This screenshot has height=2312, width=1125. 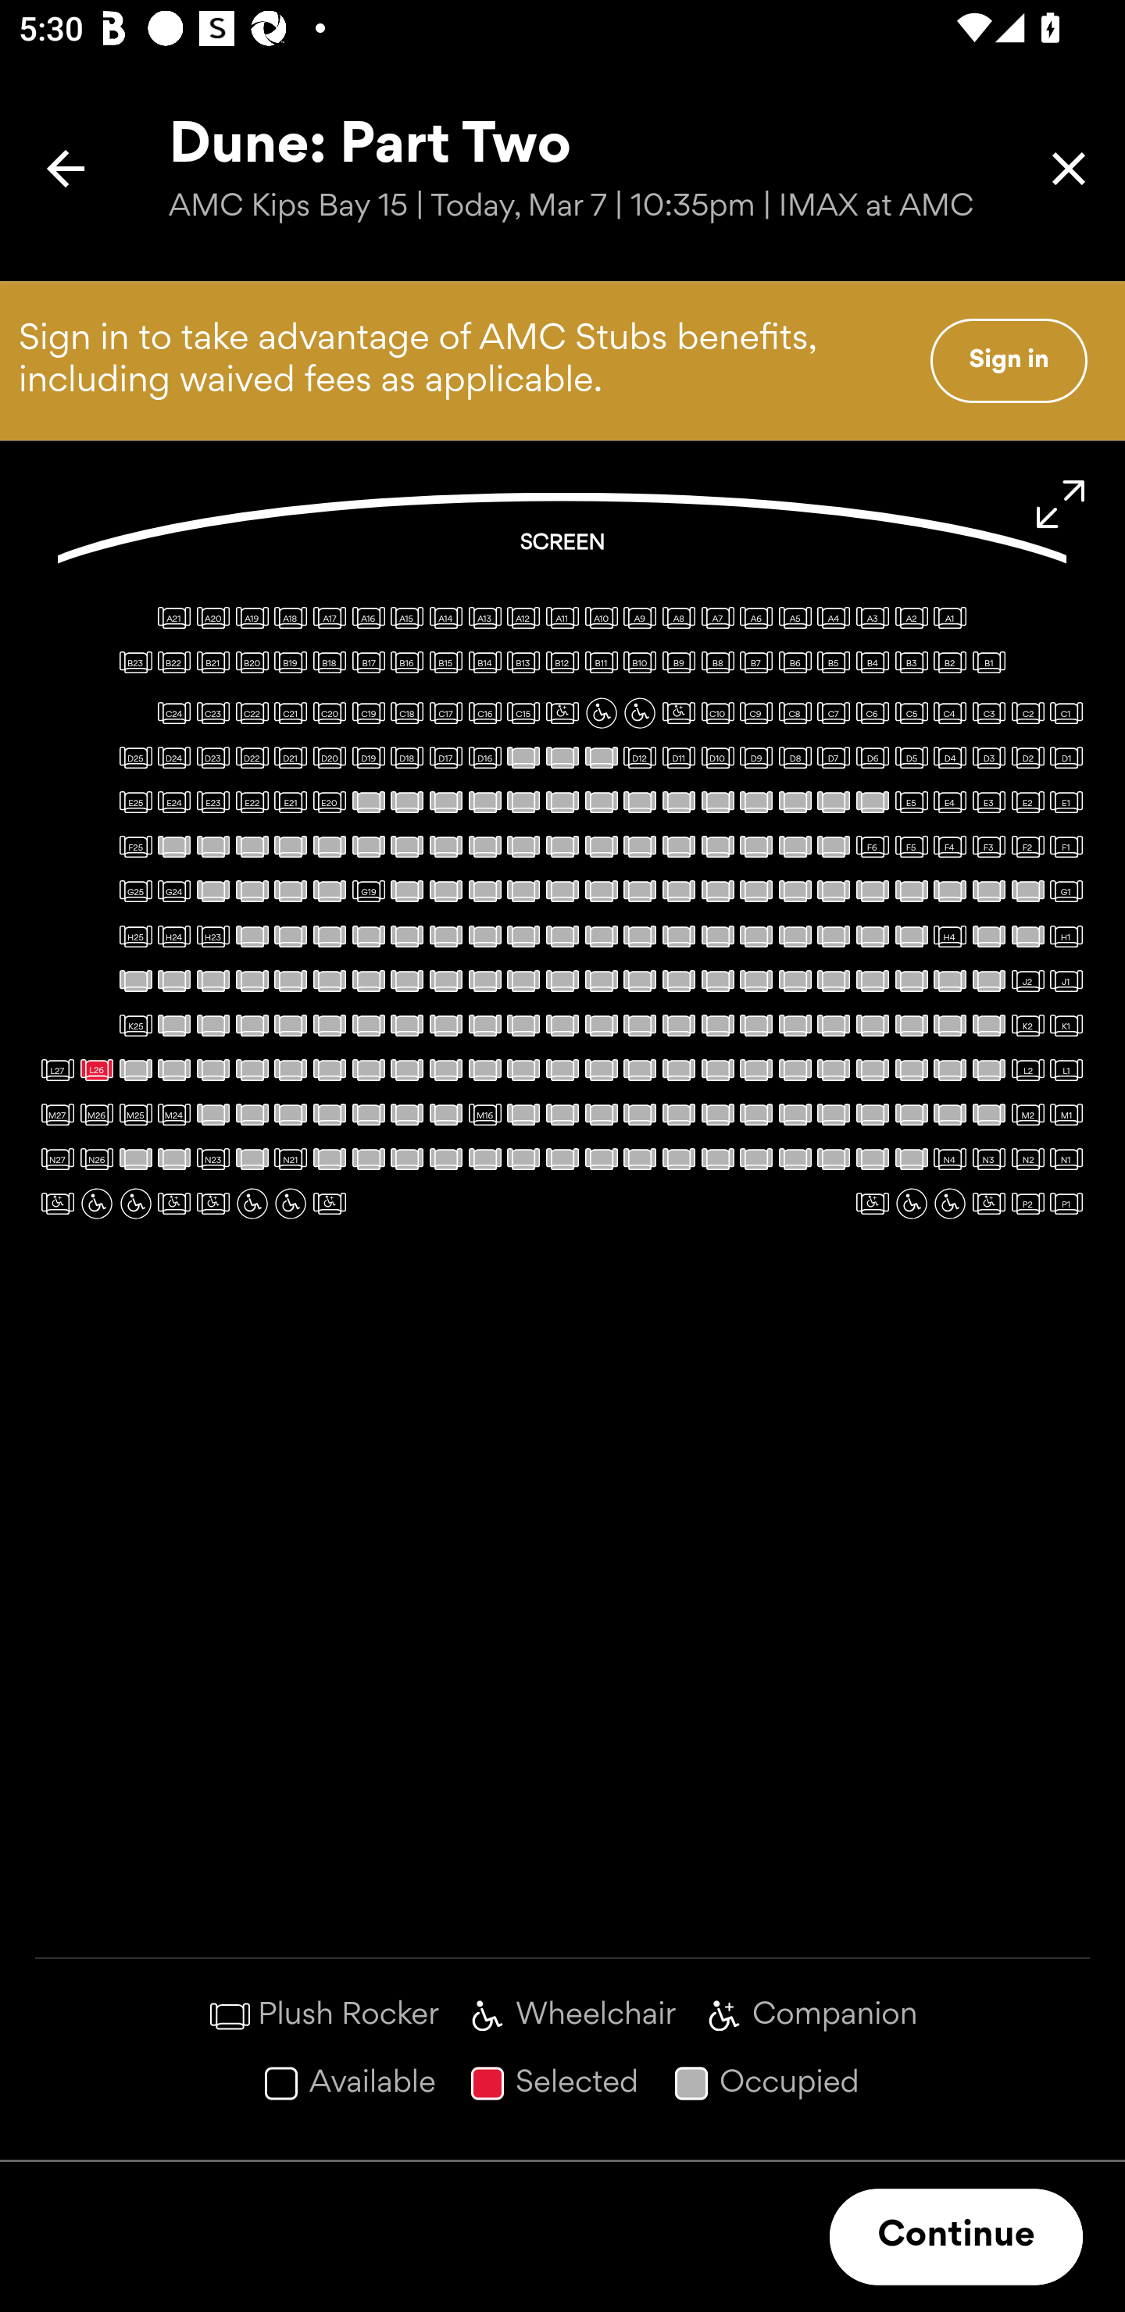 I want to click on A16, Regular seat, available, so click(x=368, y=618).